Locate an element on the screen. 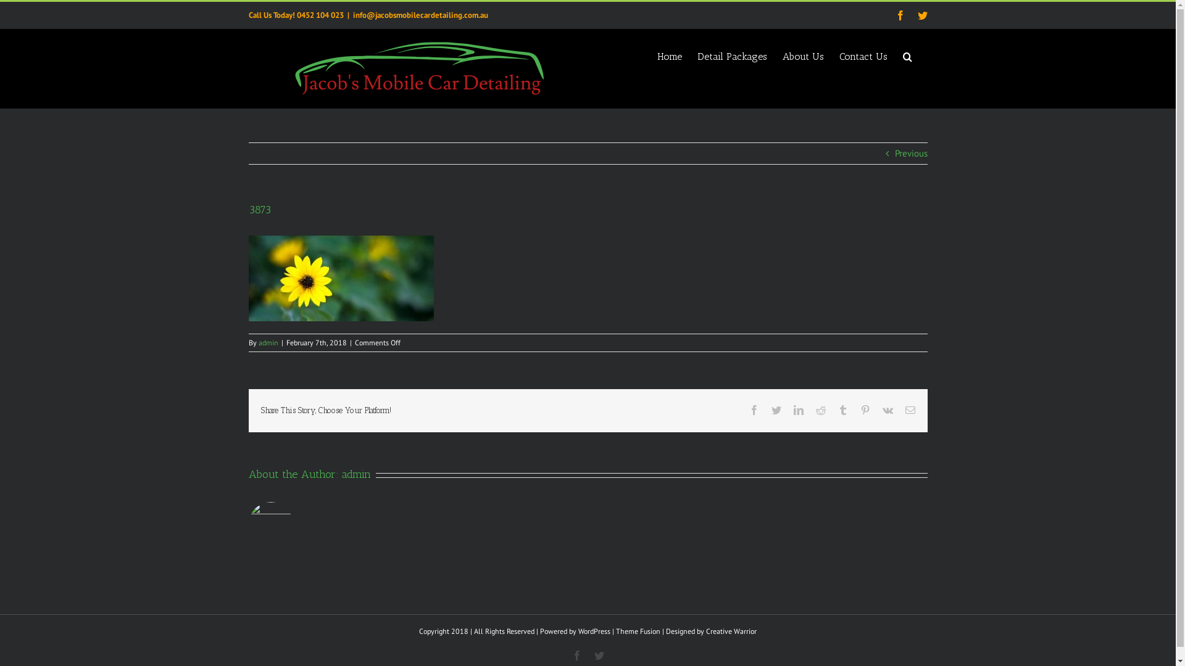 This screenshot has height=666, width=1185. Facebook is located at coordinates (900, 15).